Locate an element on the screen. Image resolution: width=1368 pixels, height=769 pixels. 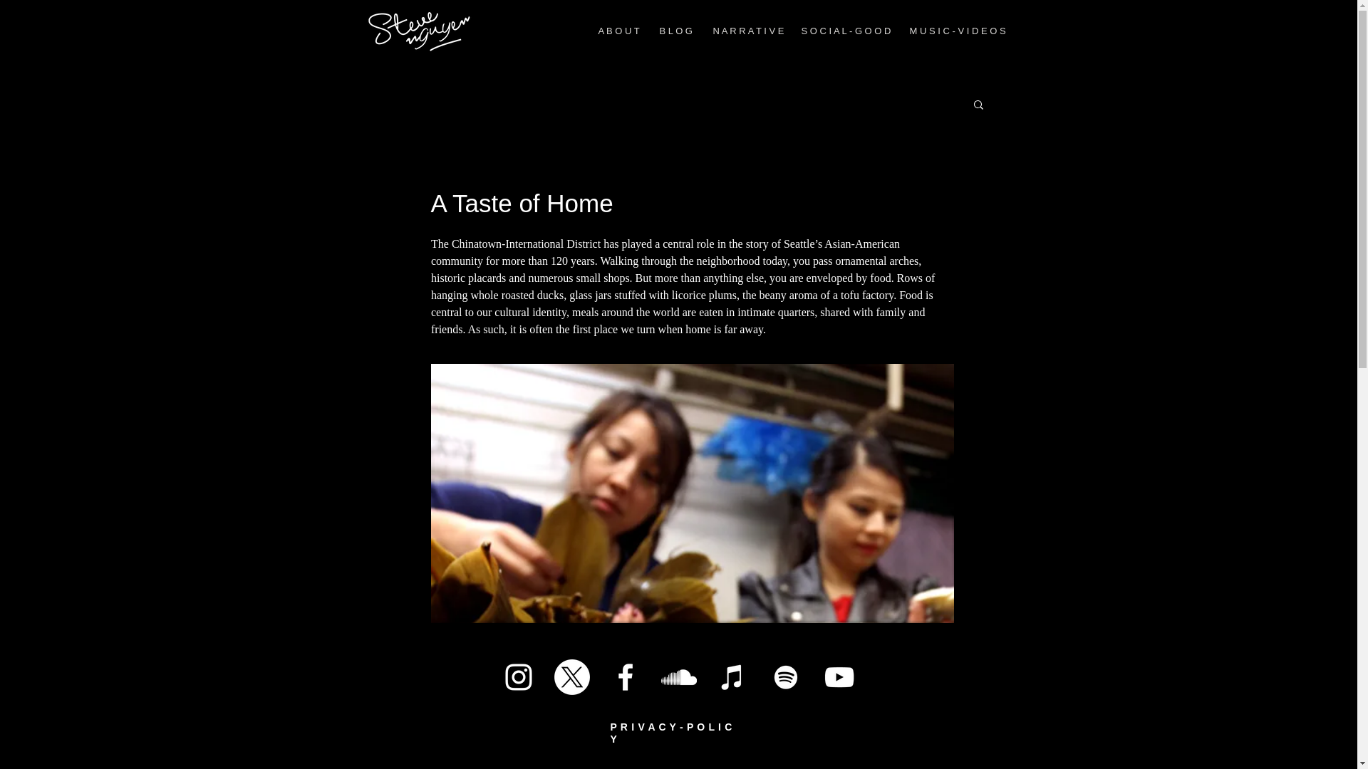
P R I V A C Y - P O L I C Y is located at coordinates (671, 733).